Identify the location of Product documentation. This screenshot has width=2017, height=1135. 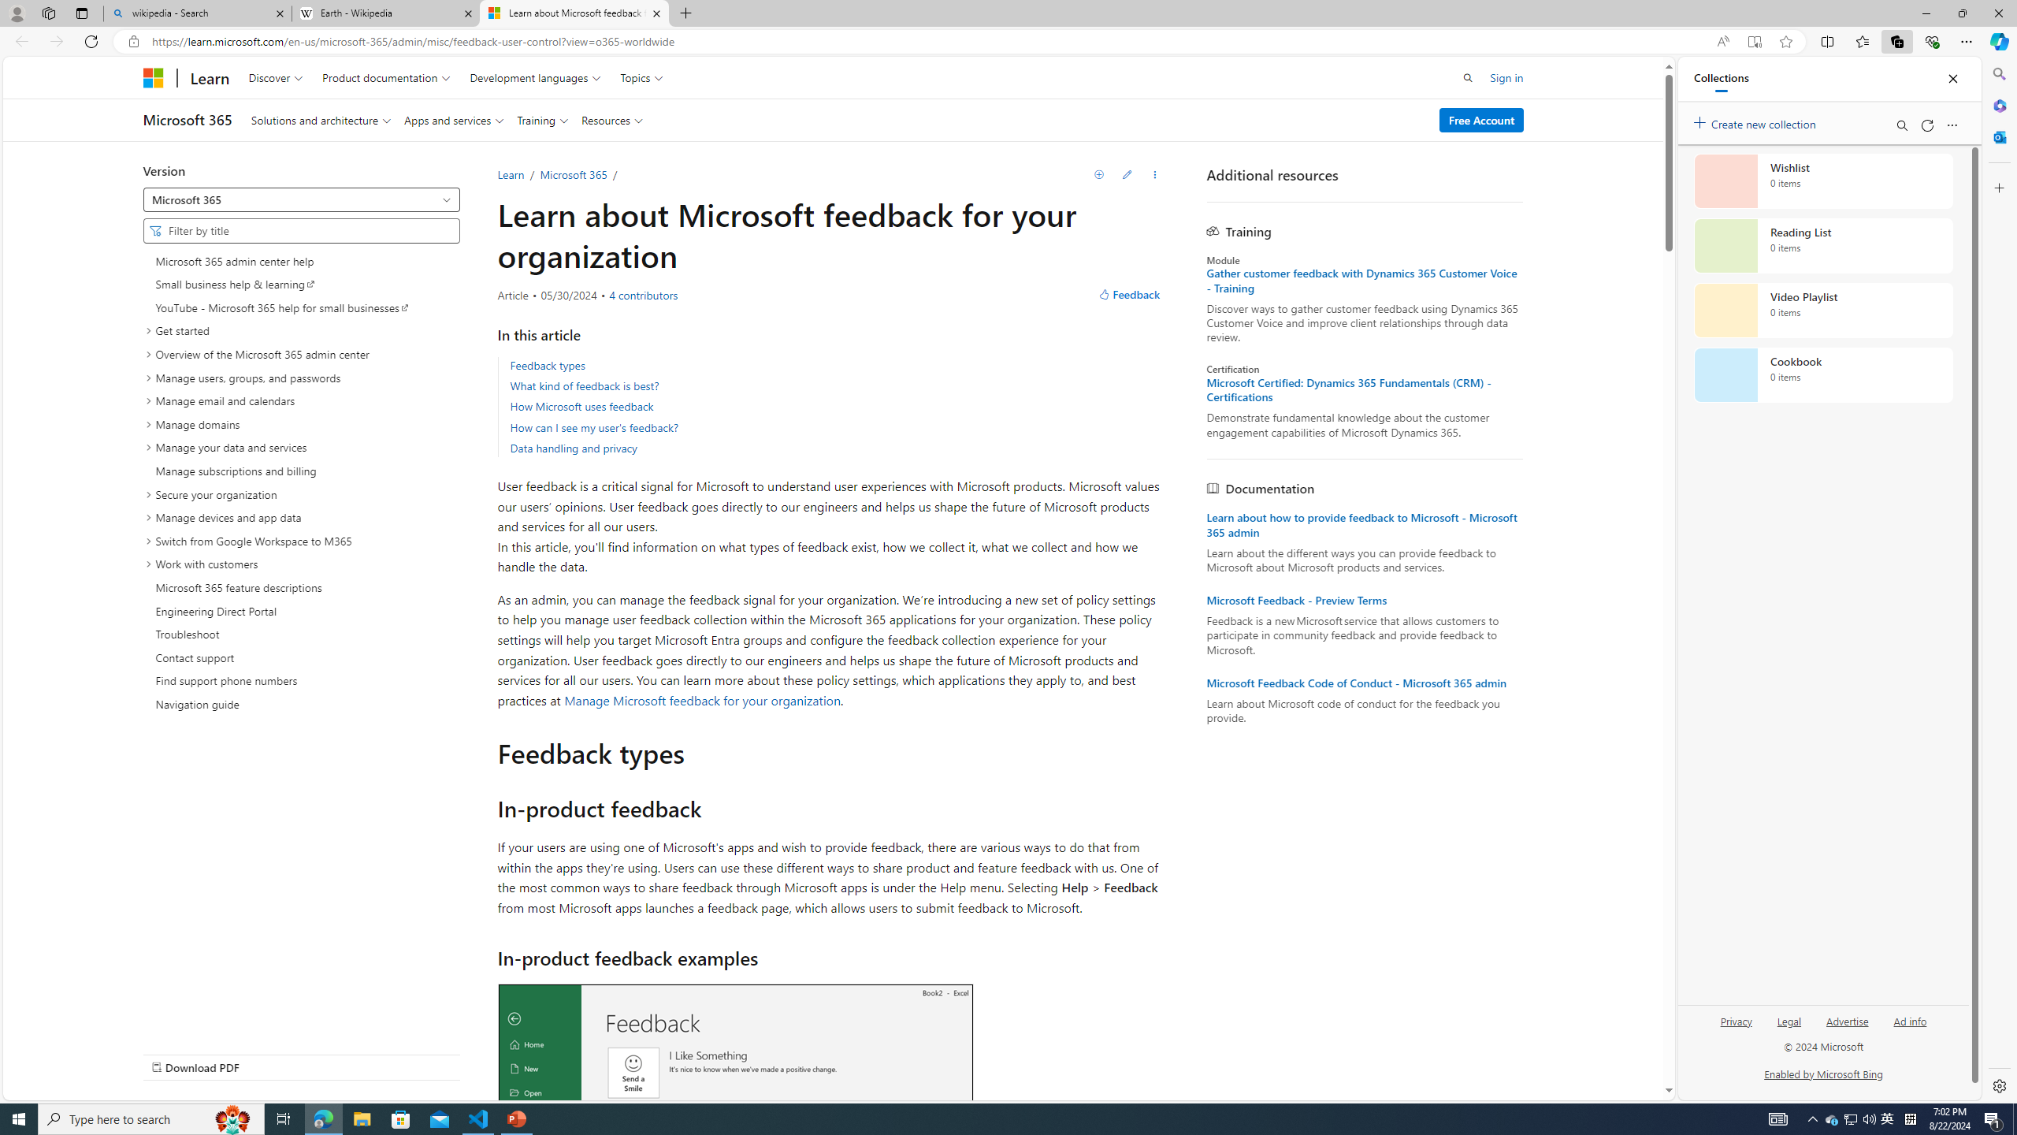
(386, 77).